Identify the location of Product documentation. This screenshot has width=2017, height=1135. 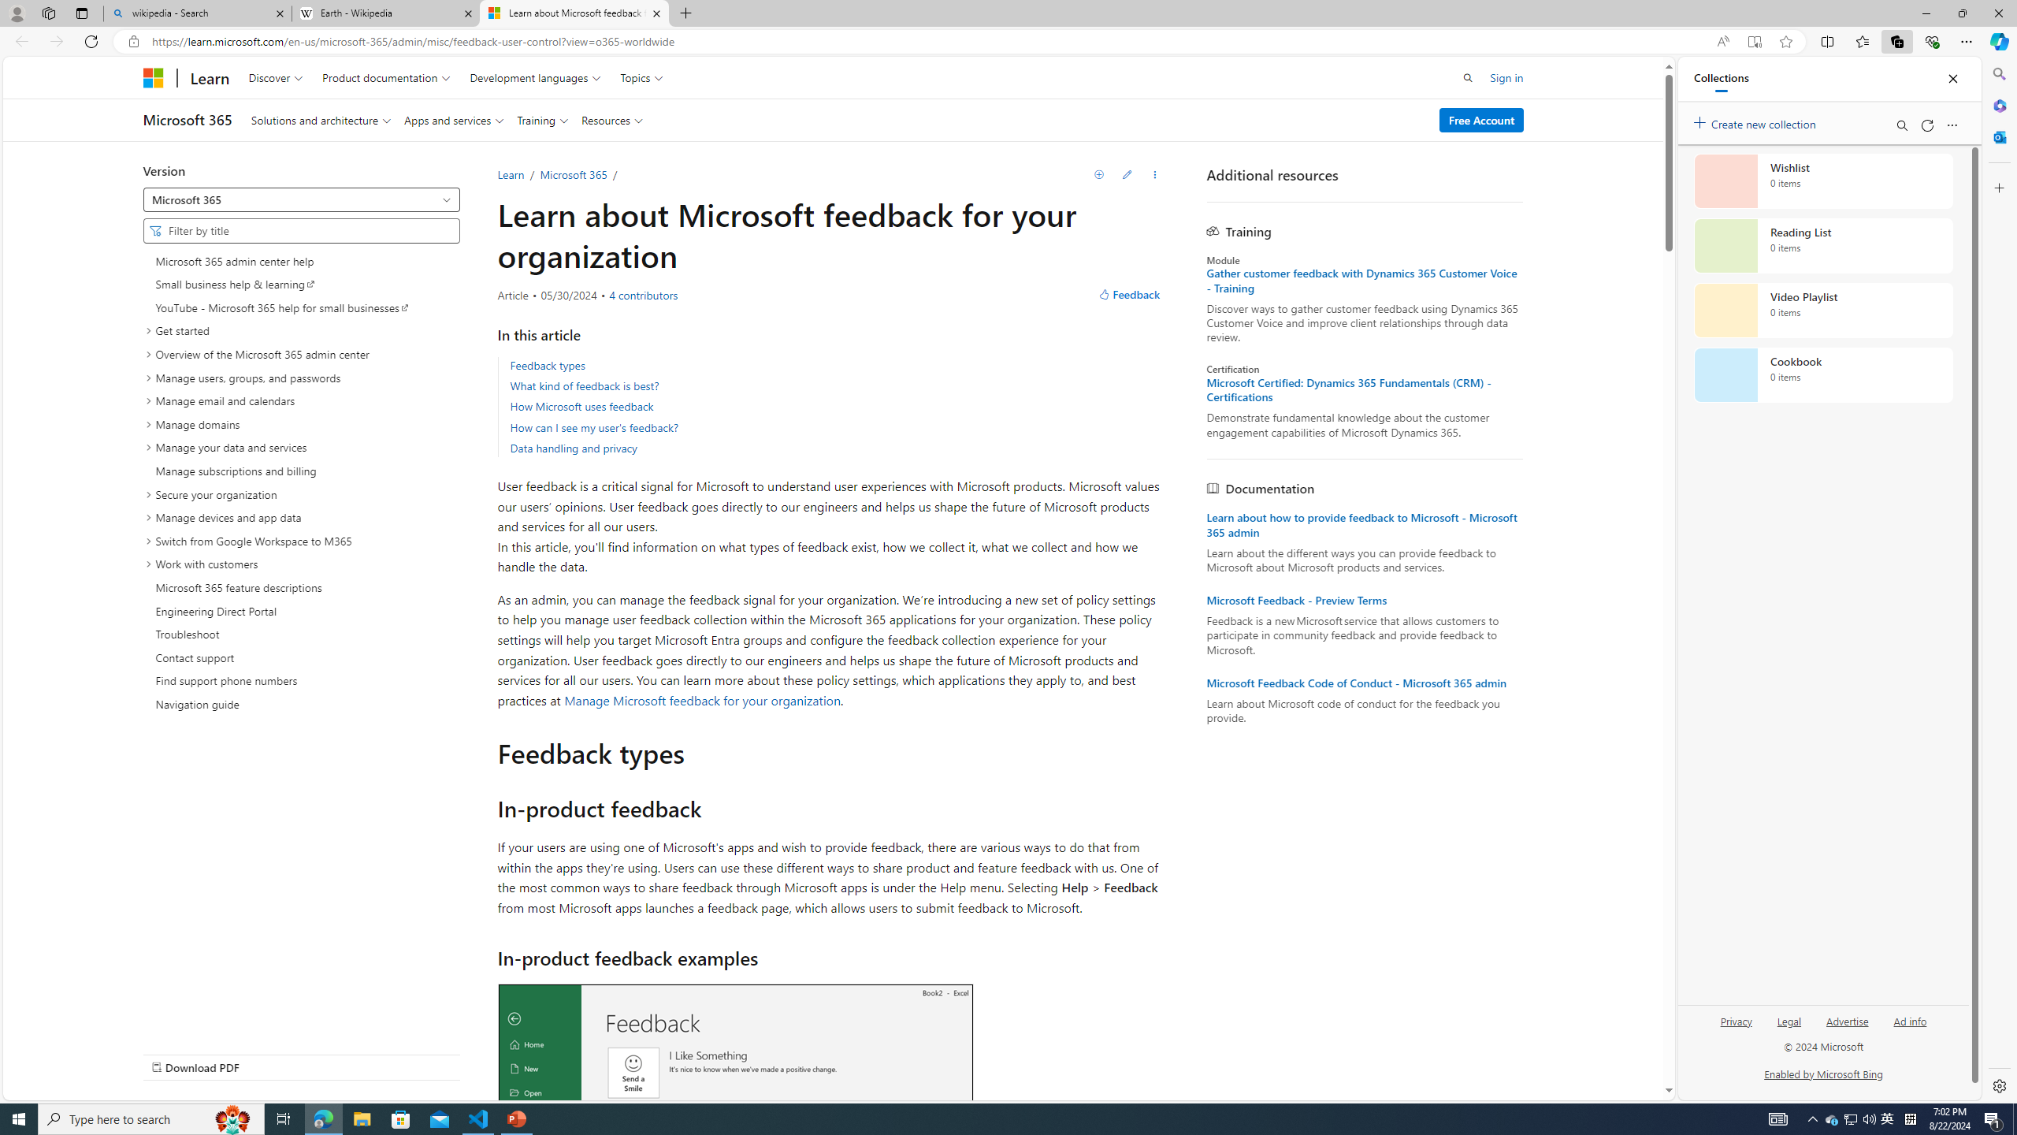
(386, 77).